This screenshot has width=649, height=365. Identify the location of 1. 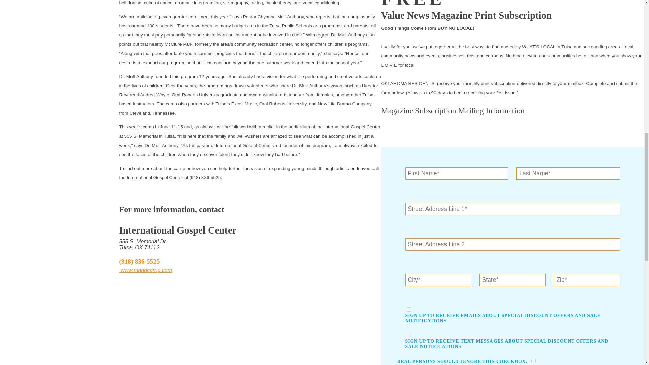
(533, 360).